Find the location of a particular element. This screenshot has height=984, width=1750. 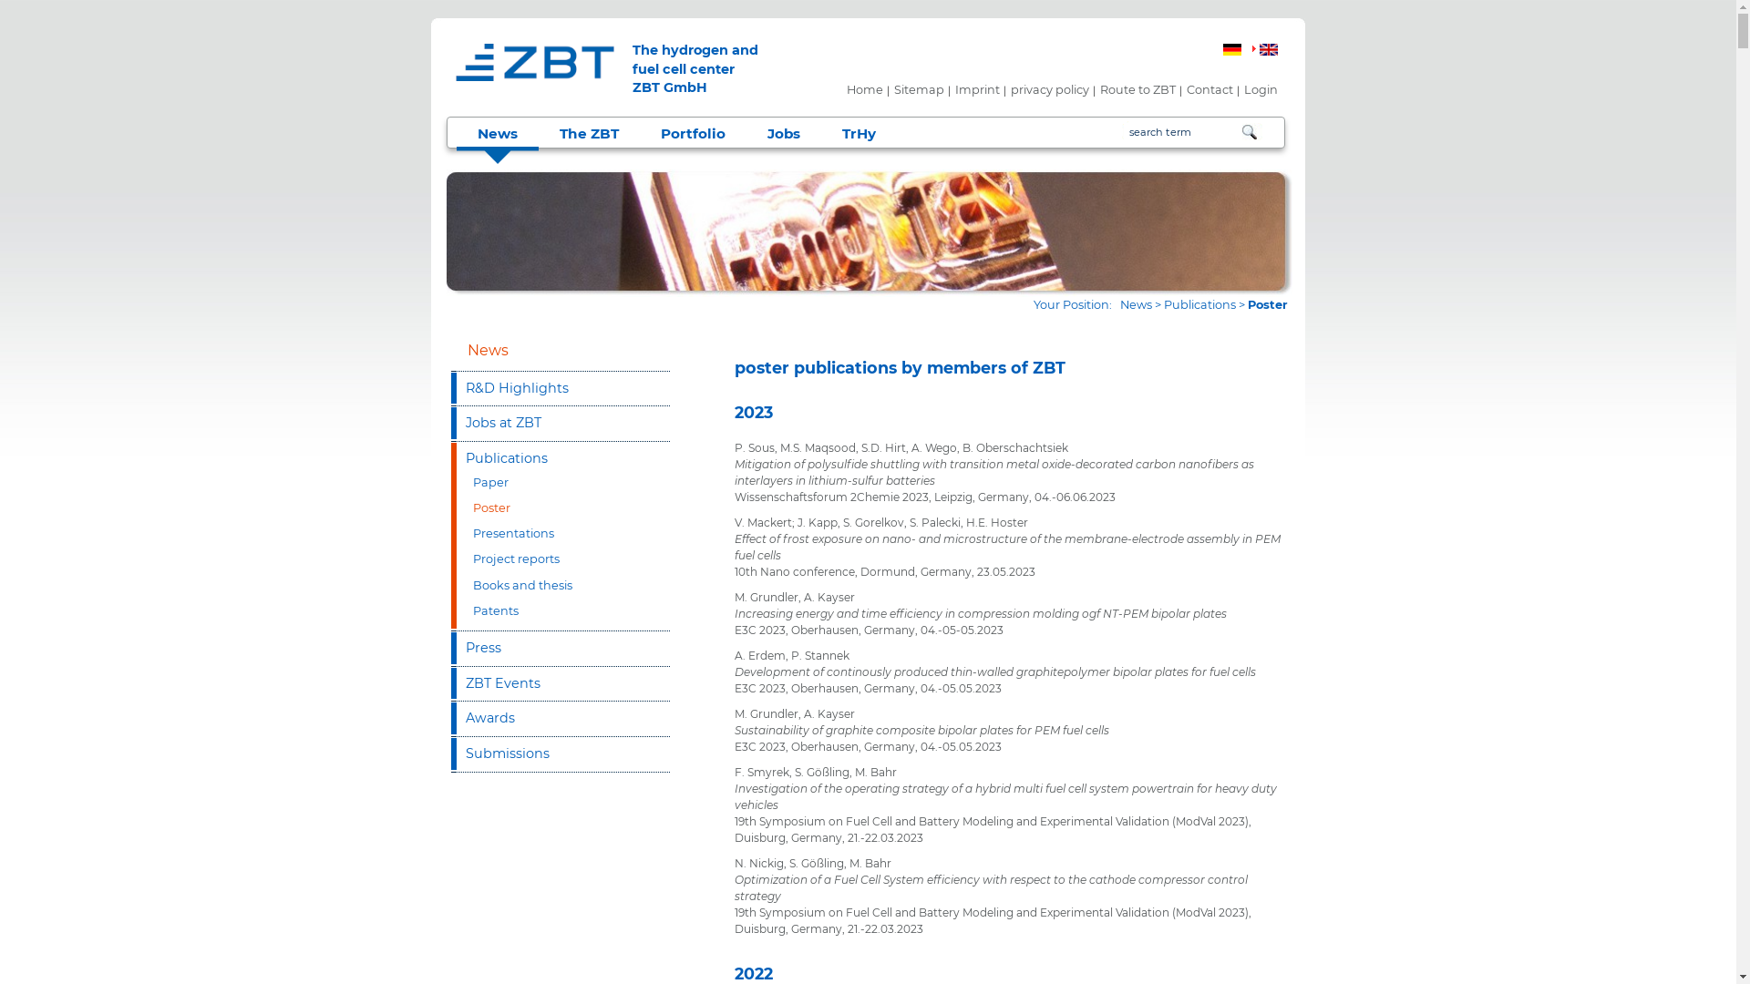

Books and thesis is located at coordinates (558, 590).